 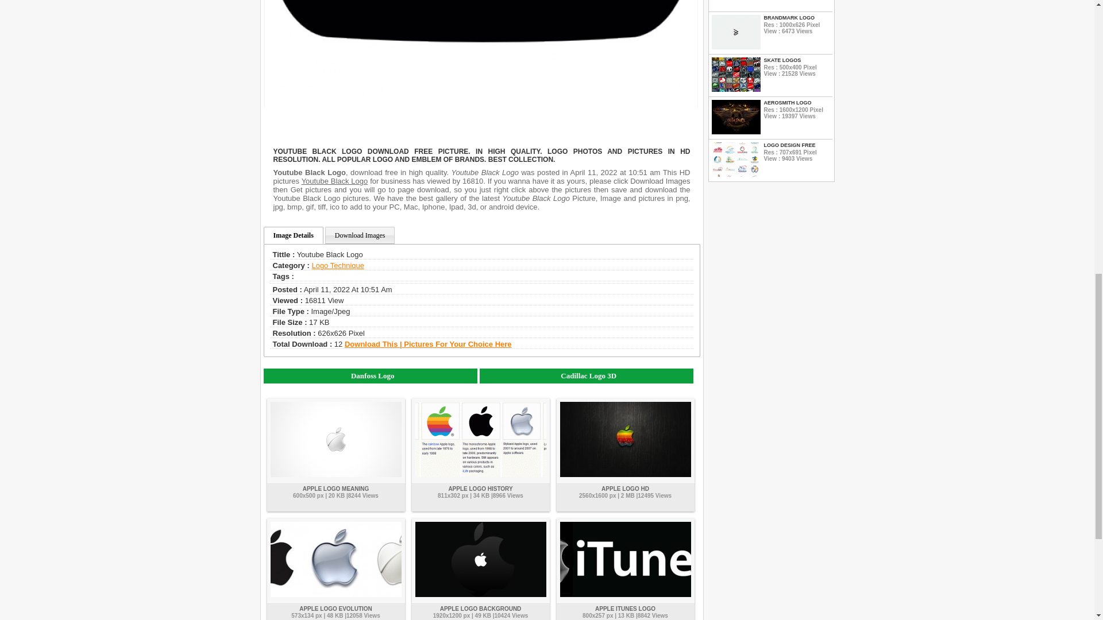 What do you see at coordinates (335, 489) in the screenshot?
I see `Apple logo meaning` at bounding box center [335, 489].